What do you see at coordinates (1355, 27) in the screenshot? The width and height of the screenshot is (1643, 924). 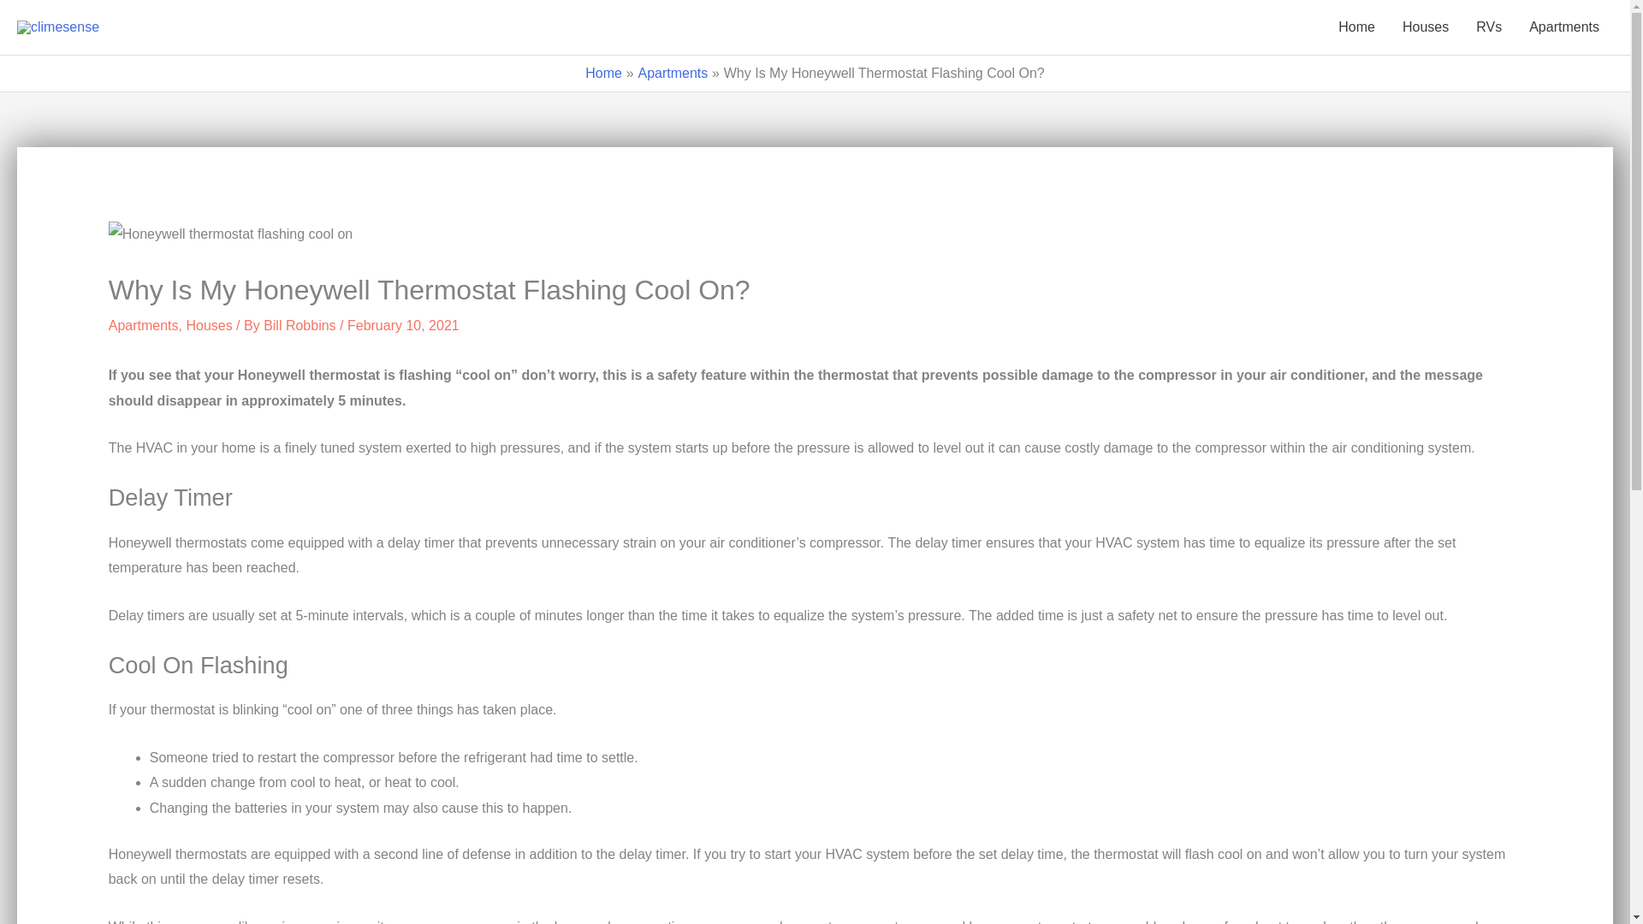 I see `Home` at bounding box center [1355, 27].